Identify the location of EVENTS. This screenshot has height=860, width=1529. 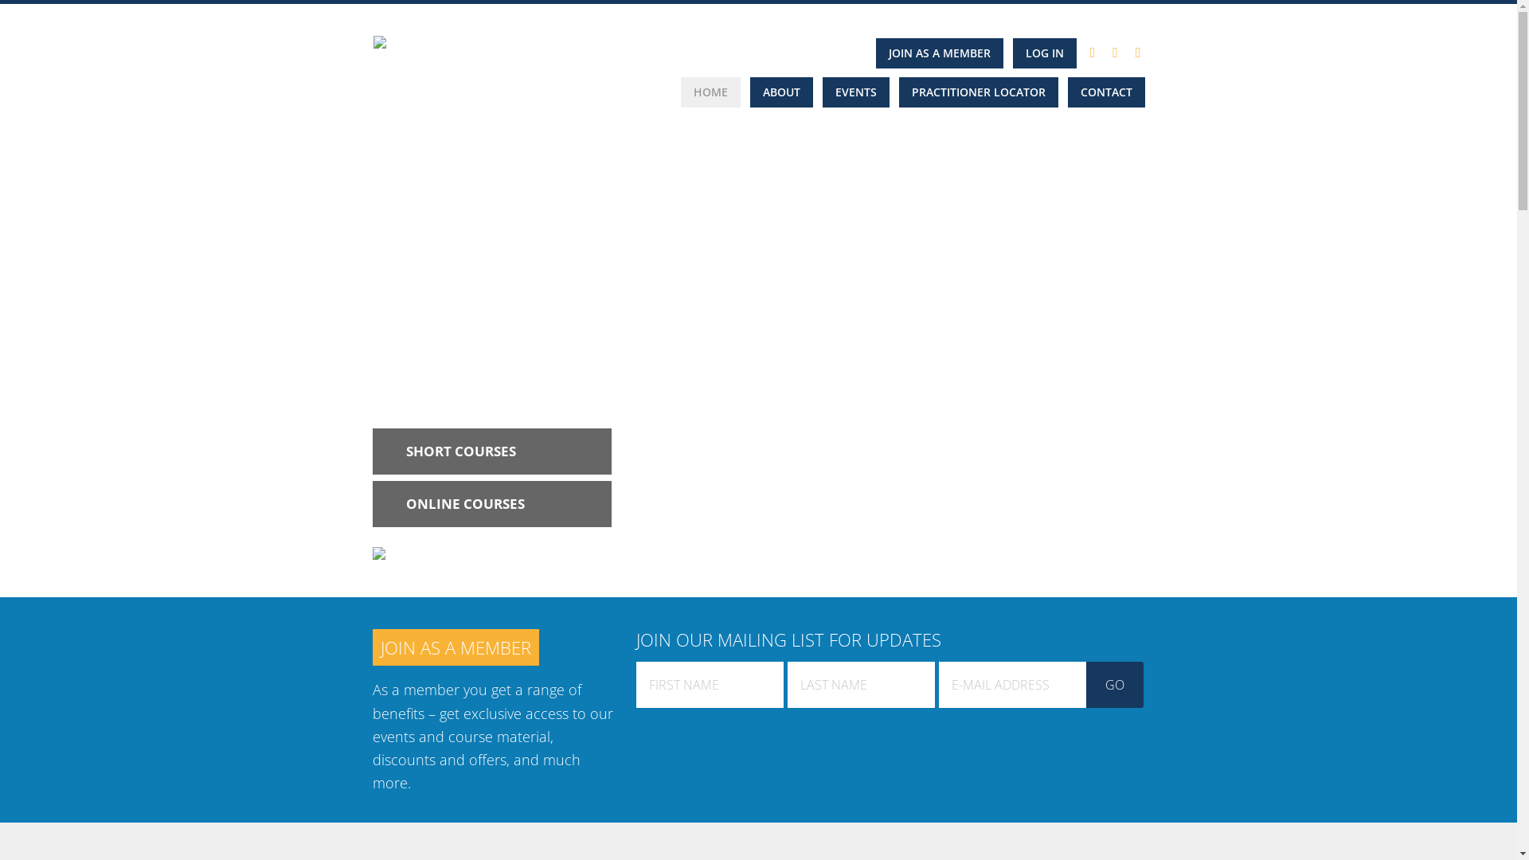
(855, 92).